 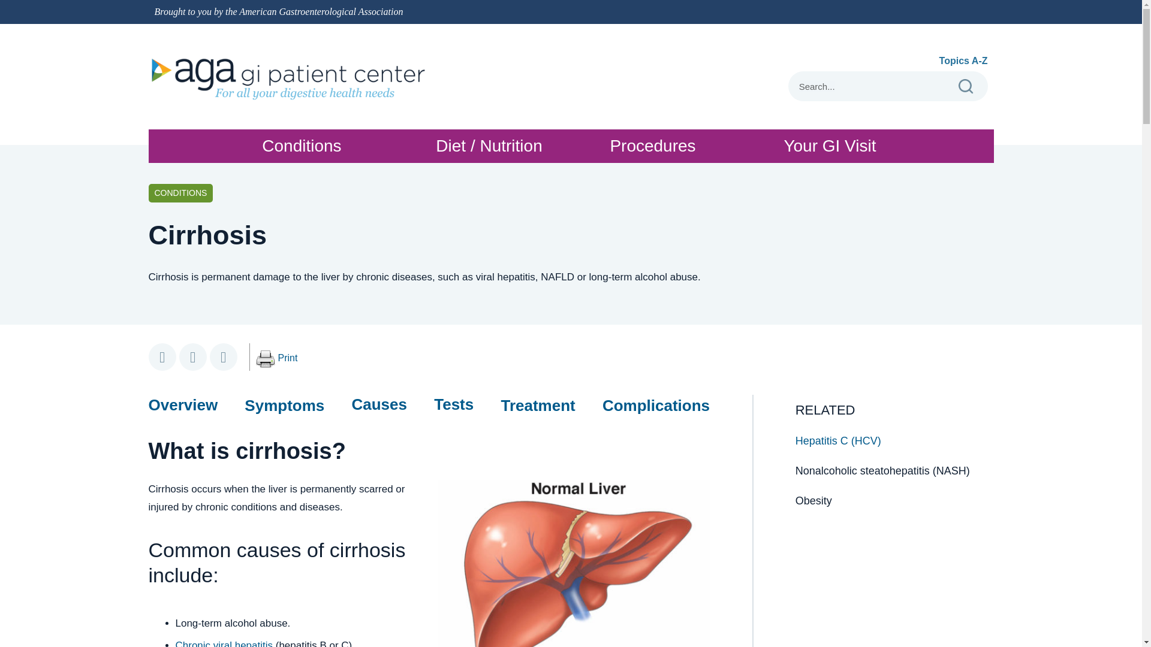 I want to click on Search, so click(x=288, y=358).